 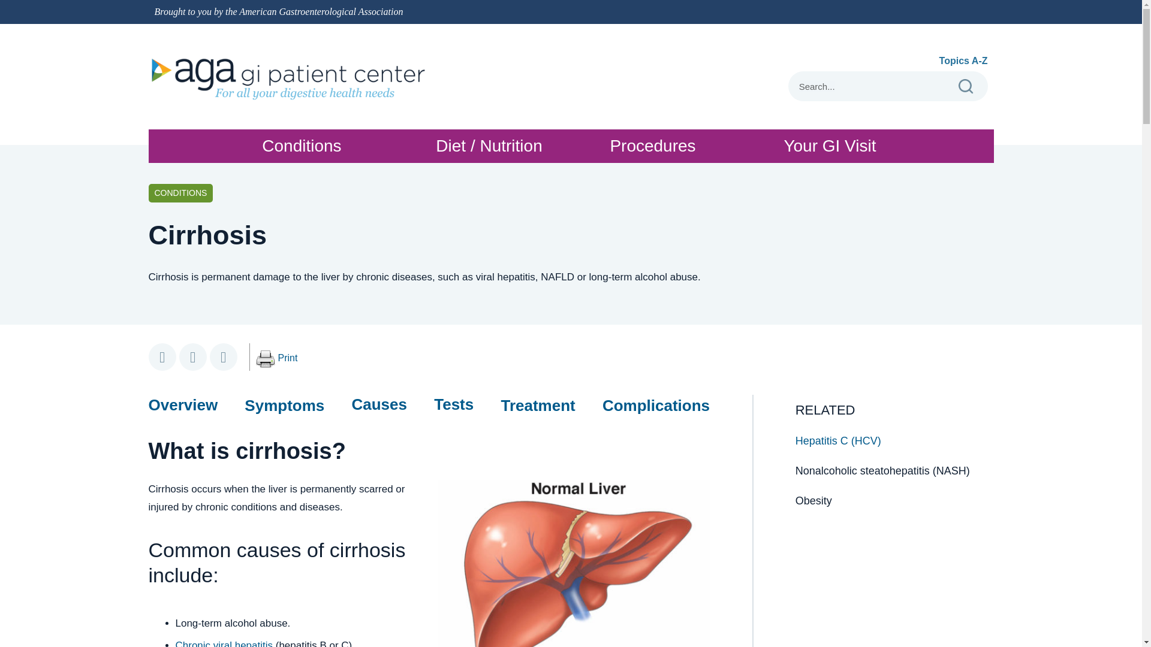 I want to click on Search, so click(x=288, y=358).